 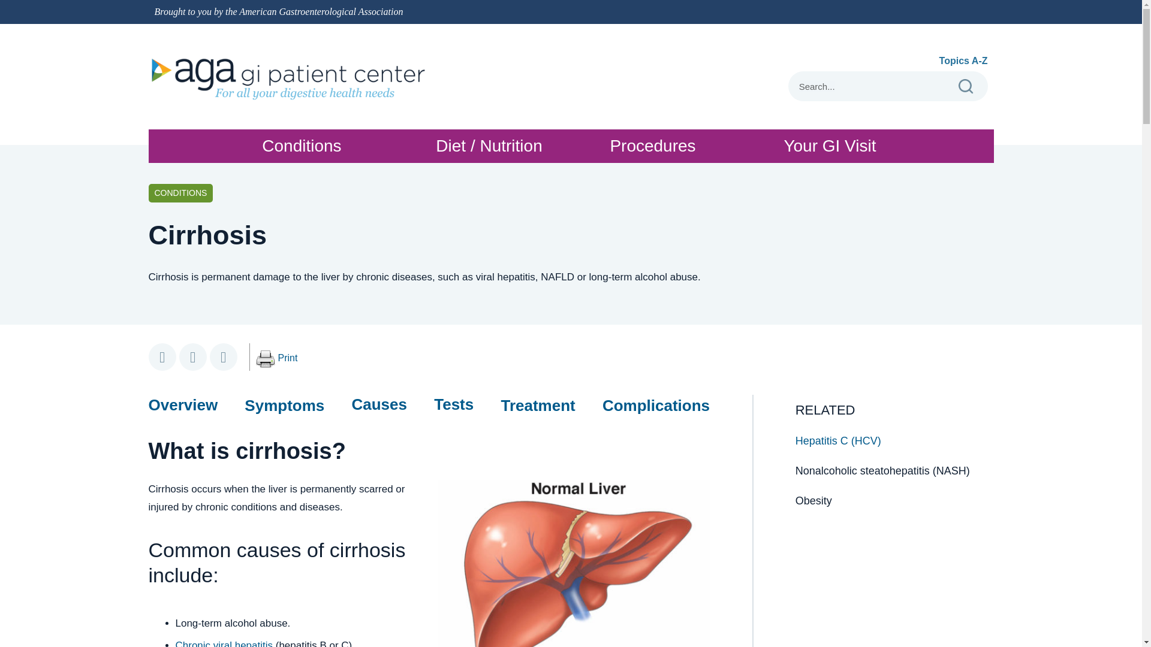 I want to click on Search, so click(x=288, y=358).